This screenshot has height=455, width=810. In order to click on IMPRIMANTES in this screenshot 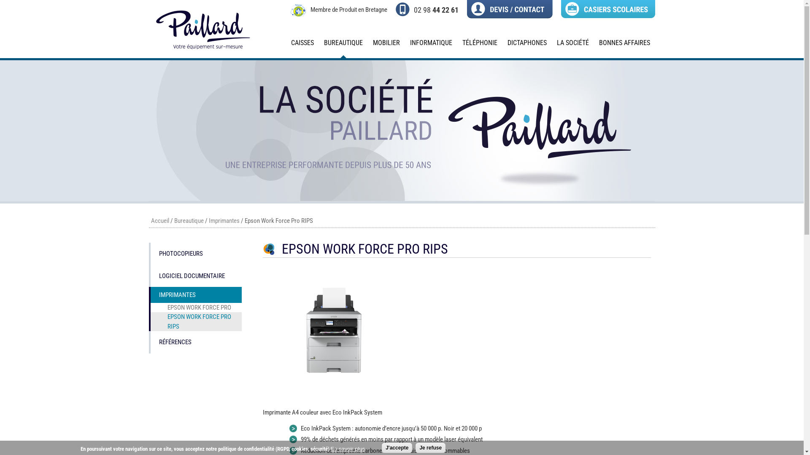, I will do `click(195, 295)`.